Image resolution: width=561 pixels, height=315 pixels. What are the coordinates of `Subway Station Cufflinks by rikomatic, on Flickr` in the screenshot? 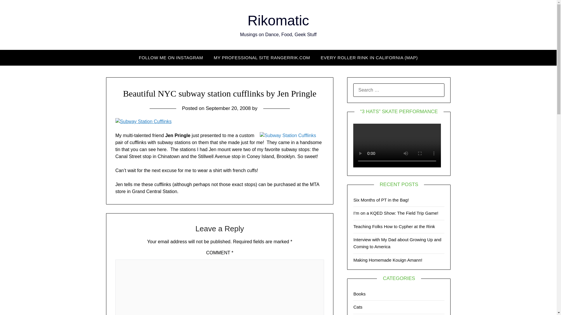 It's located at (143, 121).